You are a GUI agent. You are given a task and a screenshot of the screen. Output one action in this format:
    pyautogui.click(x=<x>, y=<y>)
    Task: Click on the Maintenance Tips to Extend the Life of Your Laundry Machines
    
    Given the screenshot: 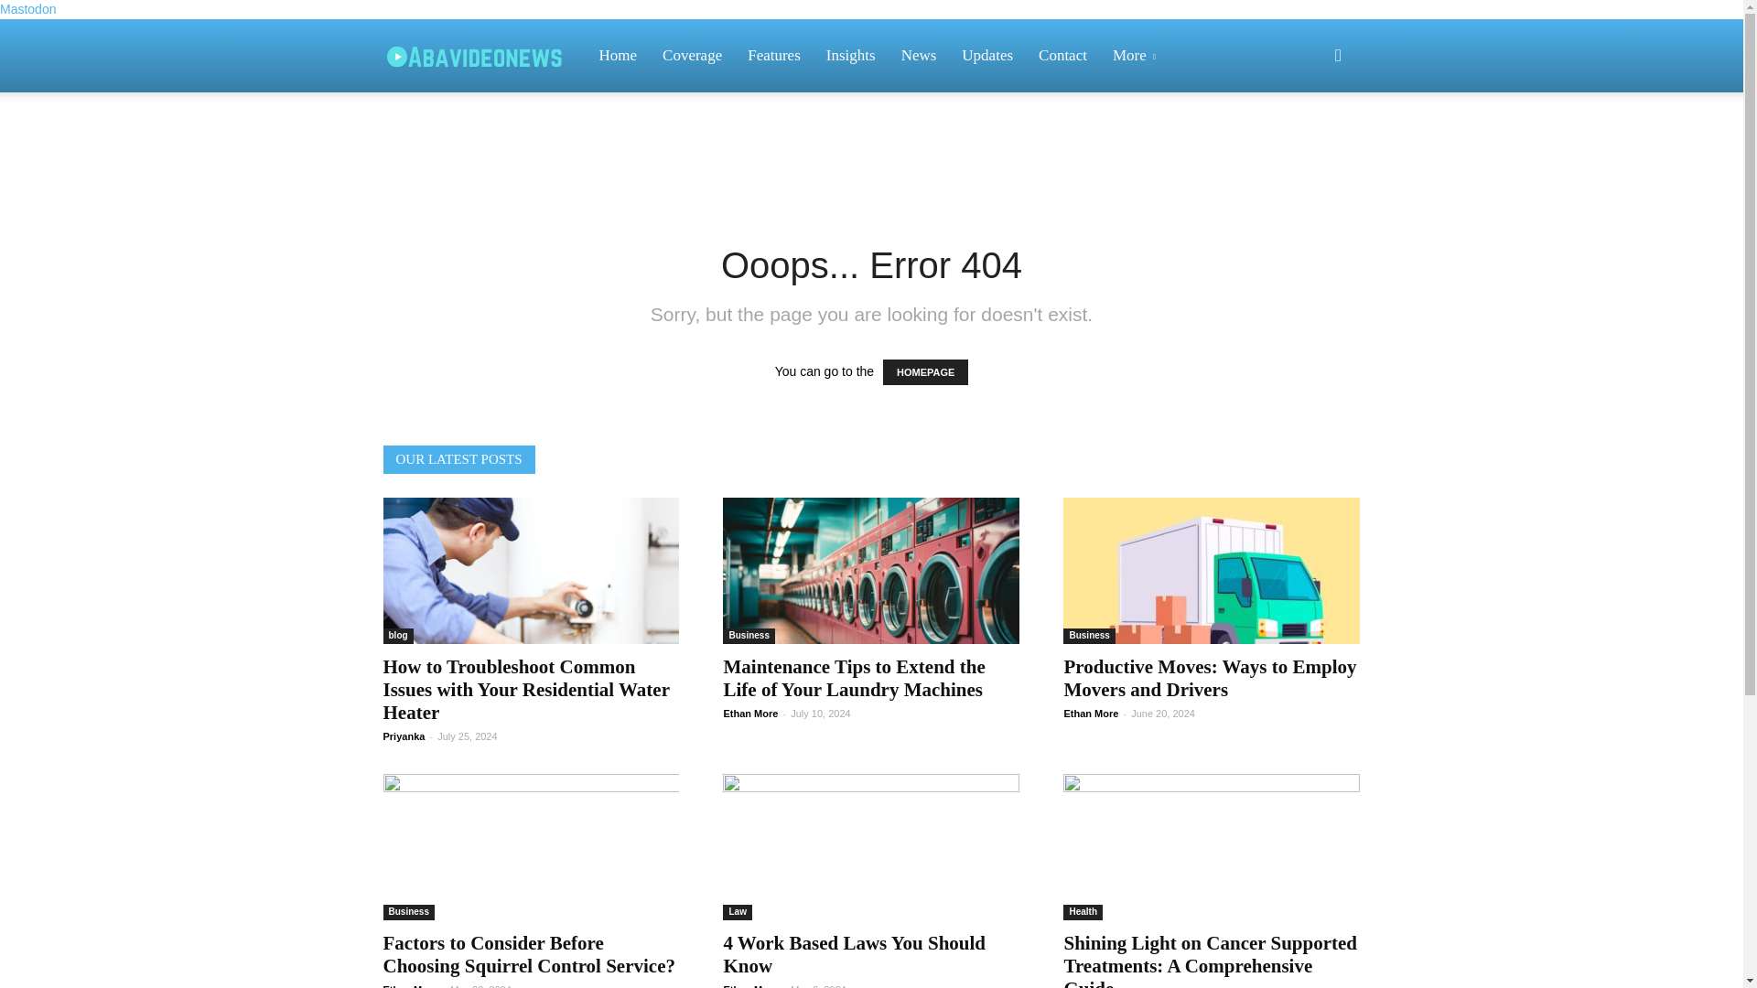 What is the action you would take?
    pyautogui.click(x=853, y=678)
    